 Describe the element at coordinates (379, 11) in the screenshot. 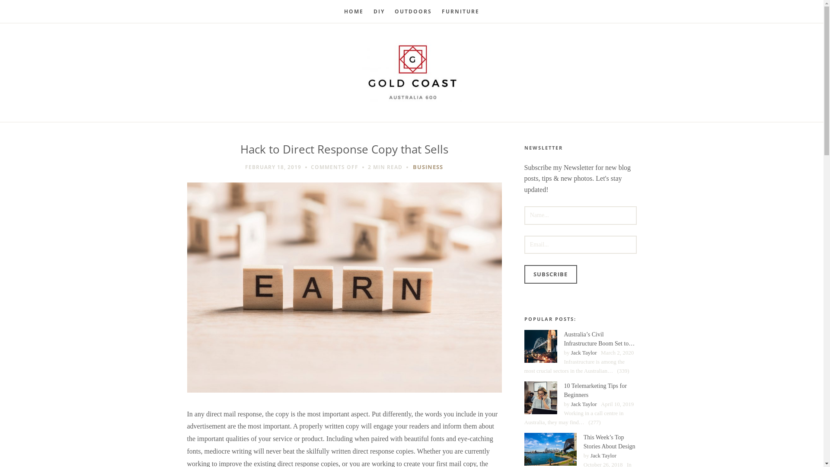

I see `DIY` at that location.